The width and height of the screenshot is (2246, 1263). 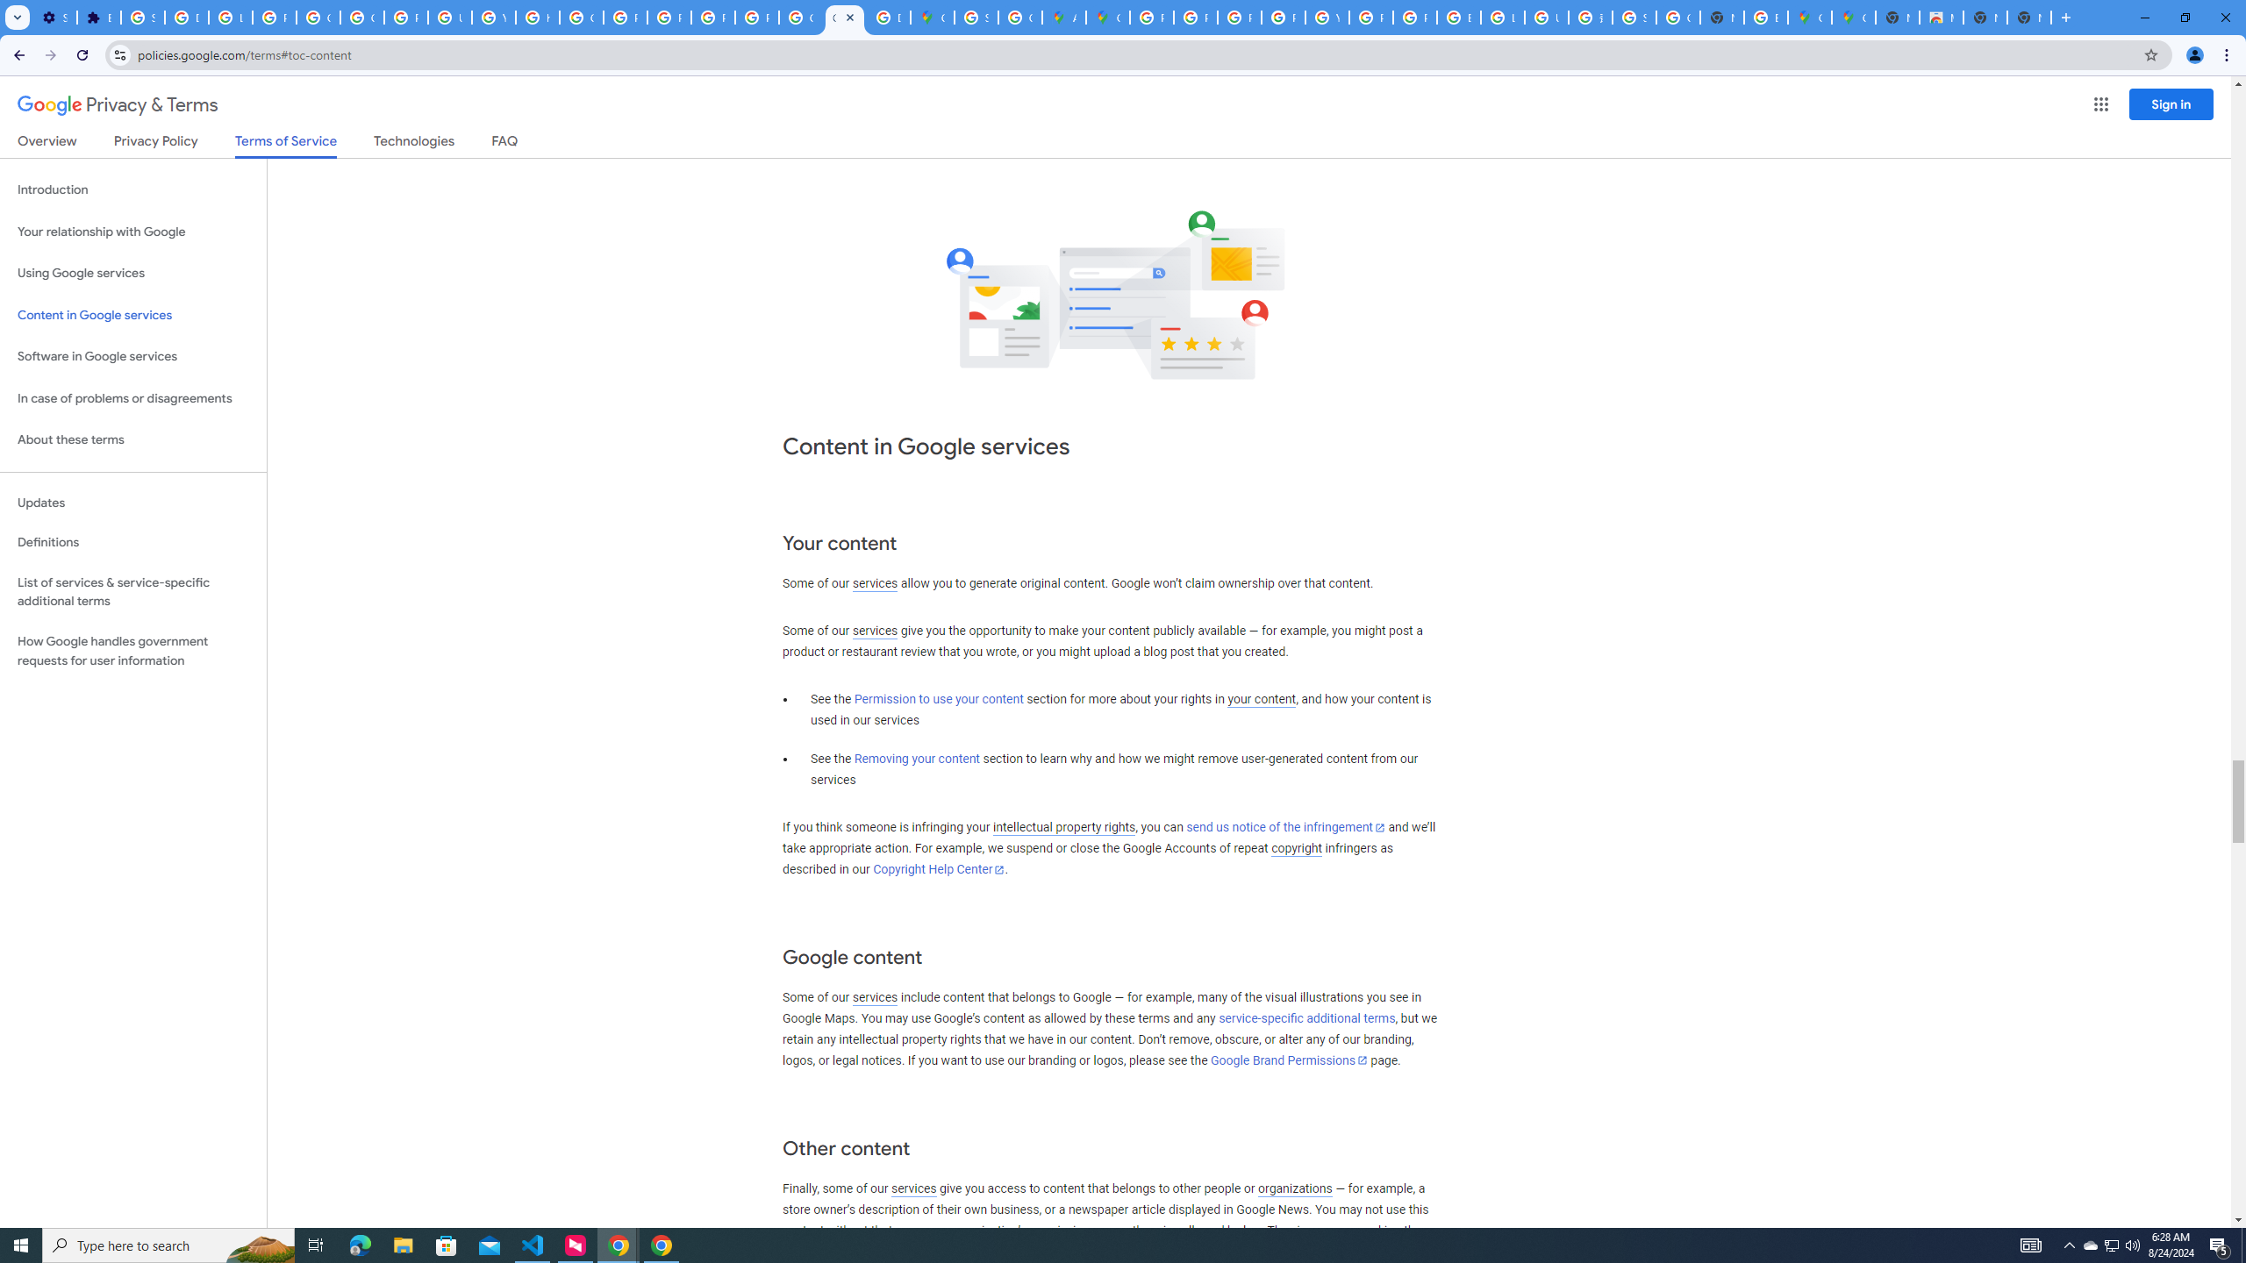 I want to click on In case of problems or disagreements, so click(x=133, y=398).